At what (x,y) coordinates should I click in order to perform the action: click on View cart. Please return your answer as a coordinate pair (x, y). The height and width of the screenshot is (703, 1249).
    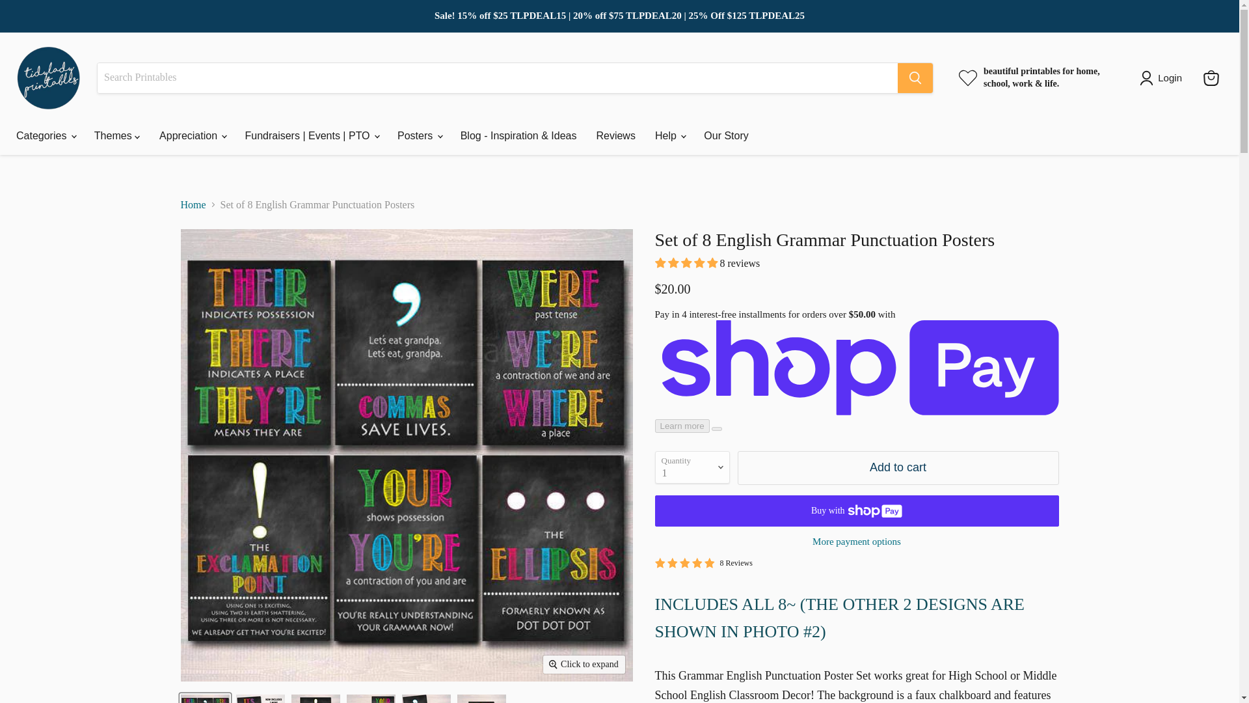
    Looking at the image, I should click on (1211, 78).